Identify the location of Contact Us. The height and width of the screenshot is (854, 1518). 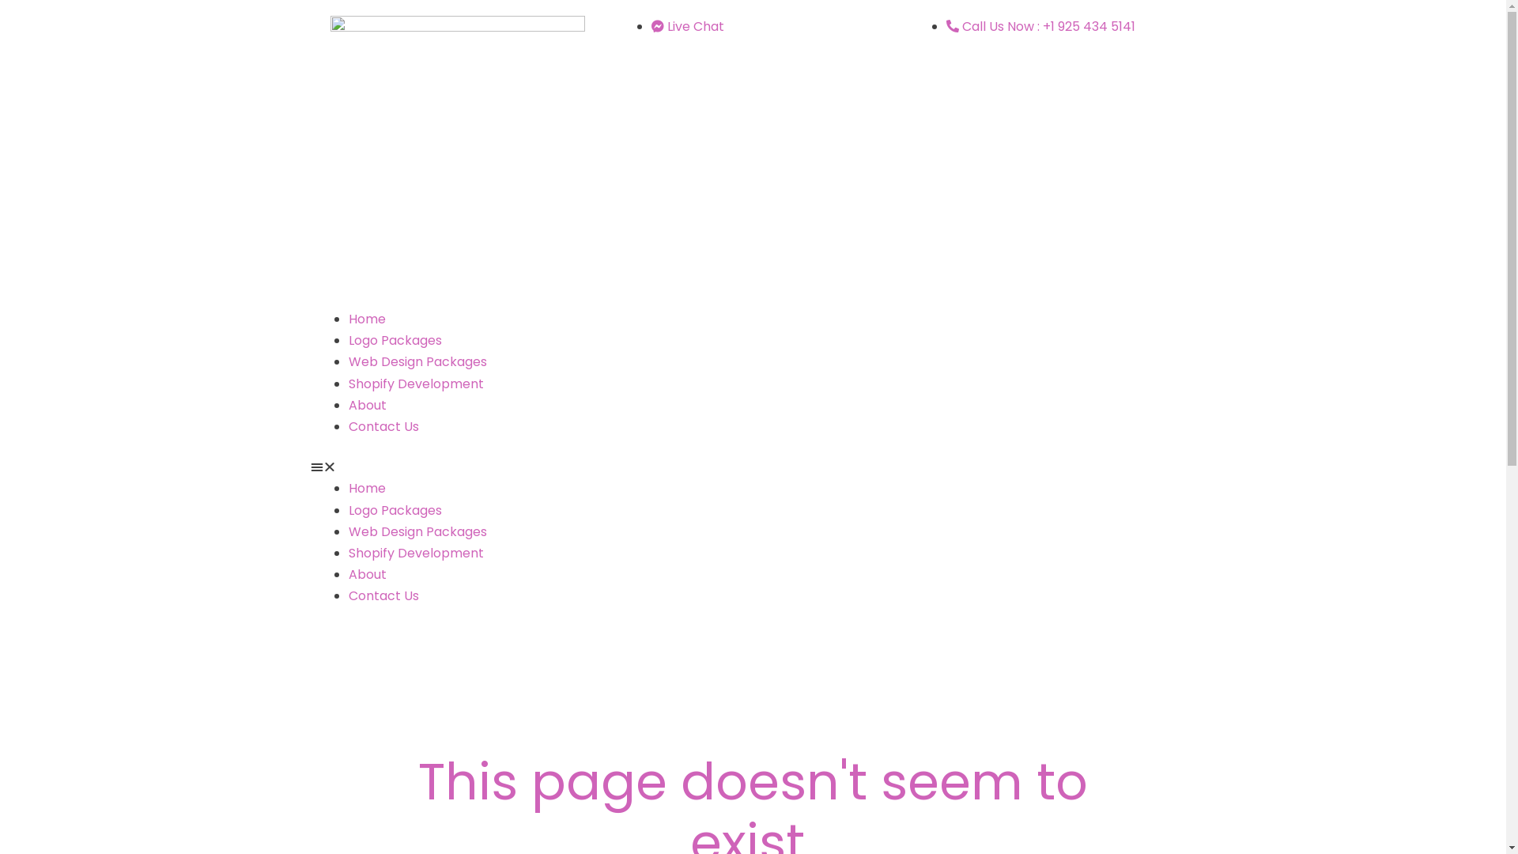
(383, 427).